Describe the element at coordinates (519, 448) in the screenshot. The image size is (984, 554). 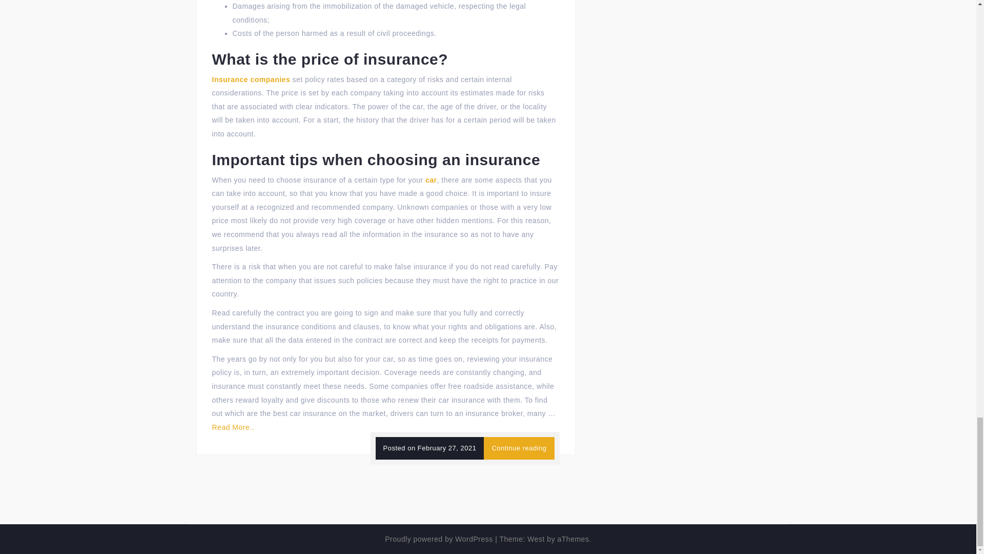
I see `Tips when Looking the Best Car Coverages` at that location.